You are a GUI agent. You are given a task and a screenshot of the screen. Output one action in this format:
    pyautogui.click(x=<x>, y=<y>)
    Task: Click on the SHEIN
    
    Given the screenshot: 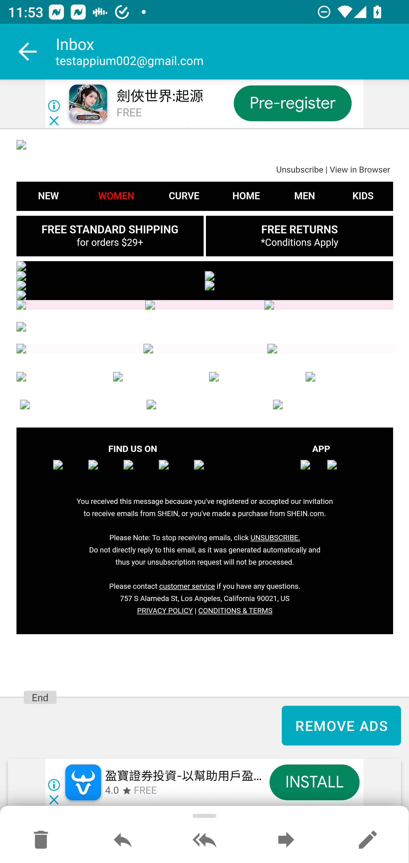 What is the action you would take?
    pyautogui.click(x=204, y=144)
    